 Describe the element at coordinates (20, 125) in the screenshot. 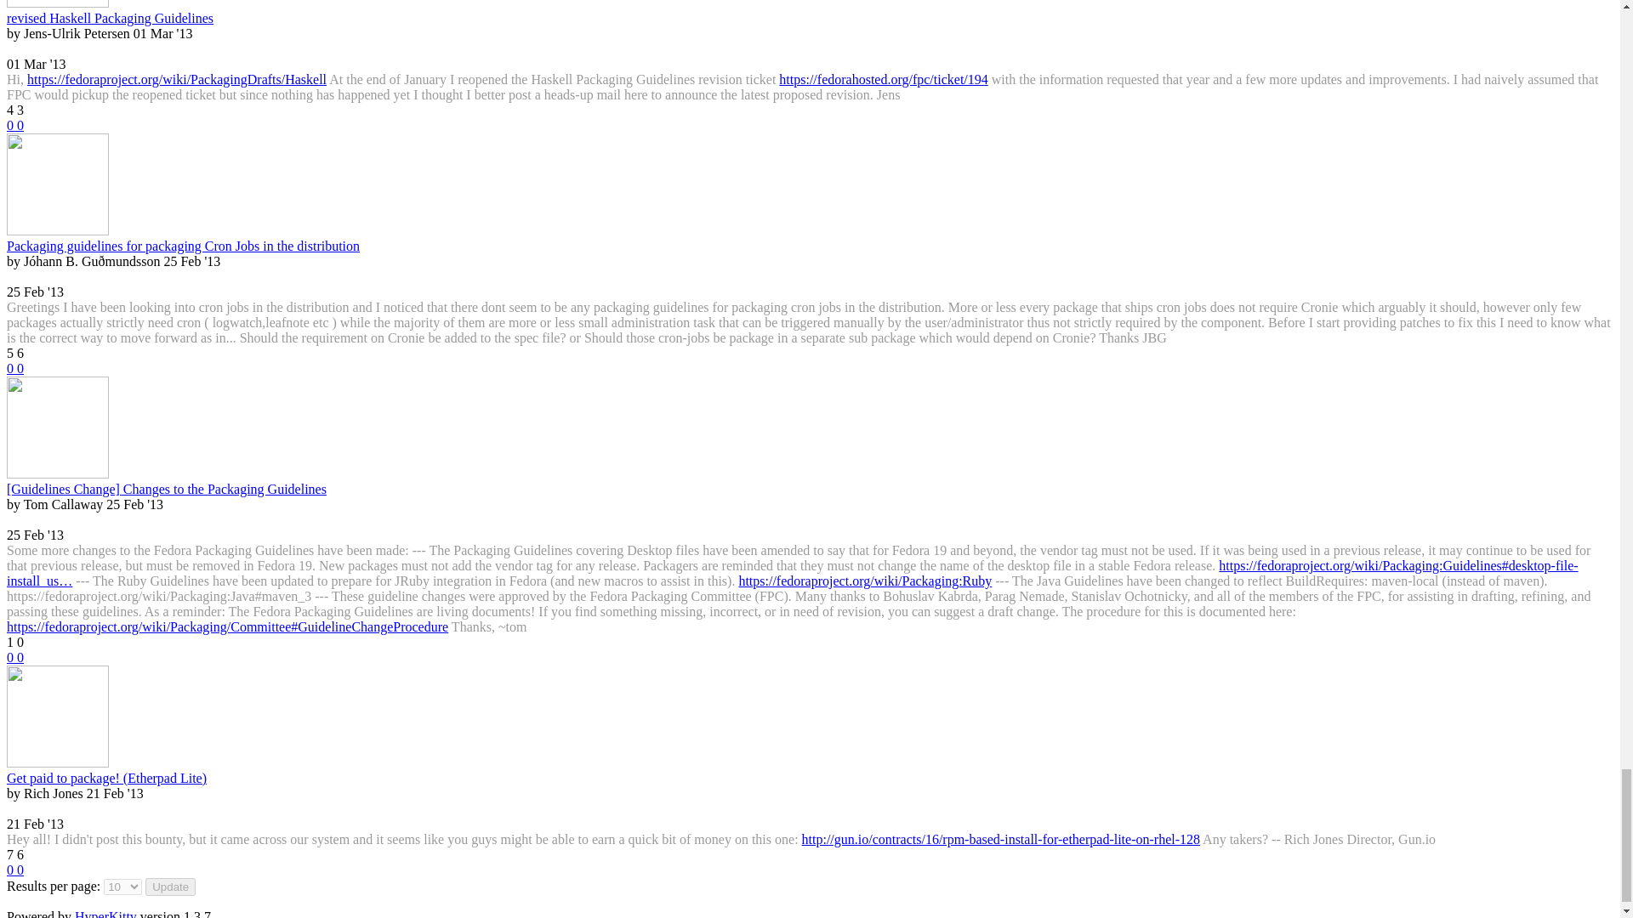

I see `You must be logged-in to vote.` at that location.